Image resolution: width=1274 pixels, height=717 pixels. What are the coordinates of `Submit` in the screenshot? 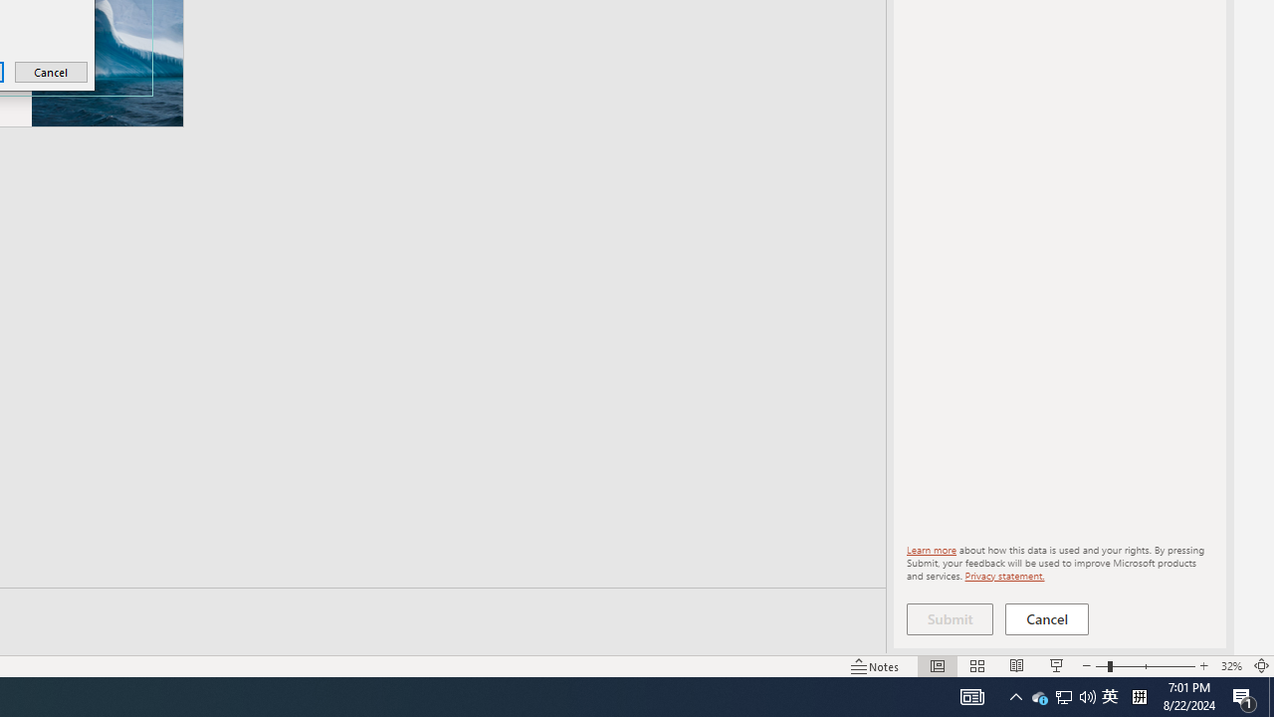 It's located at (950, 619).